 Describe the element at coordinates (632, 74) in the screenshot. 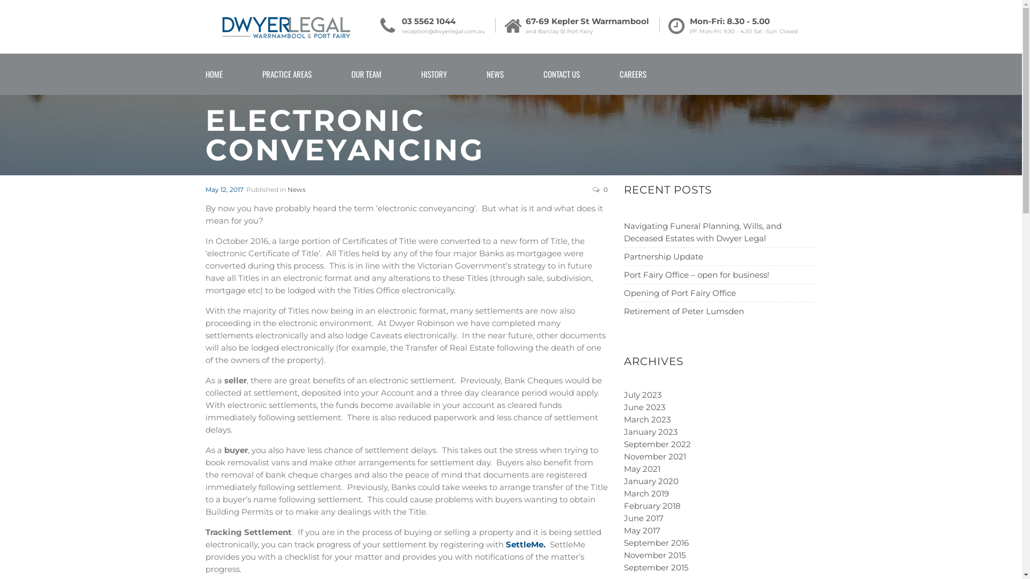

I see `CAREERS` at that location.